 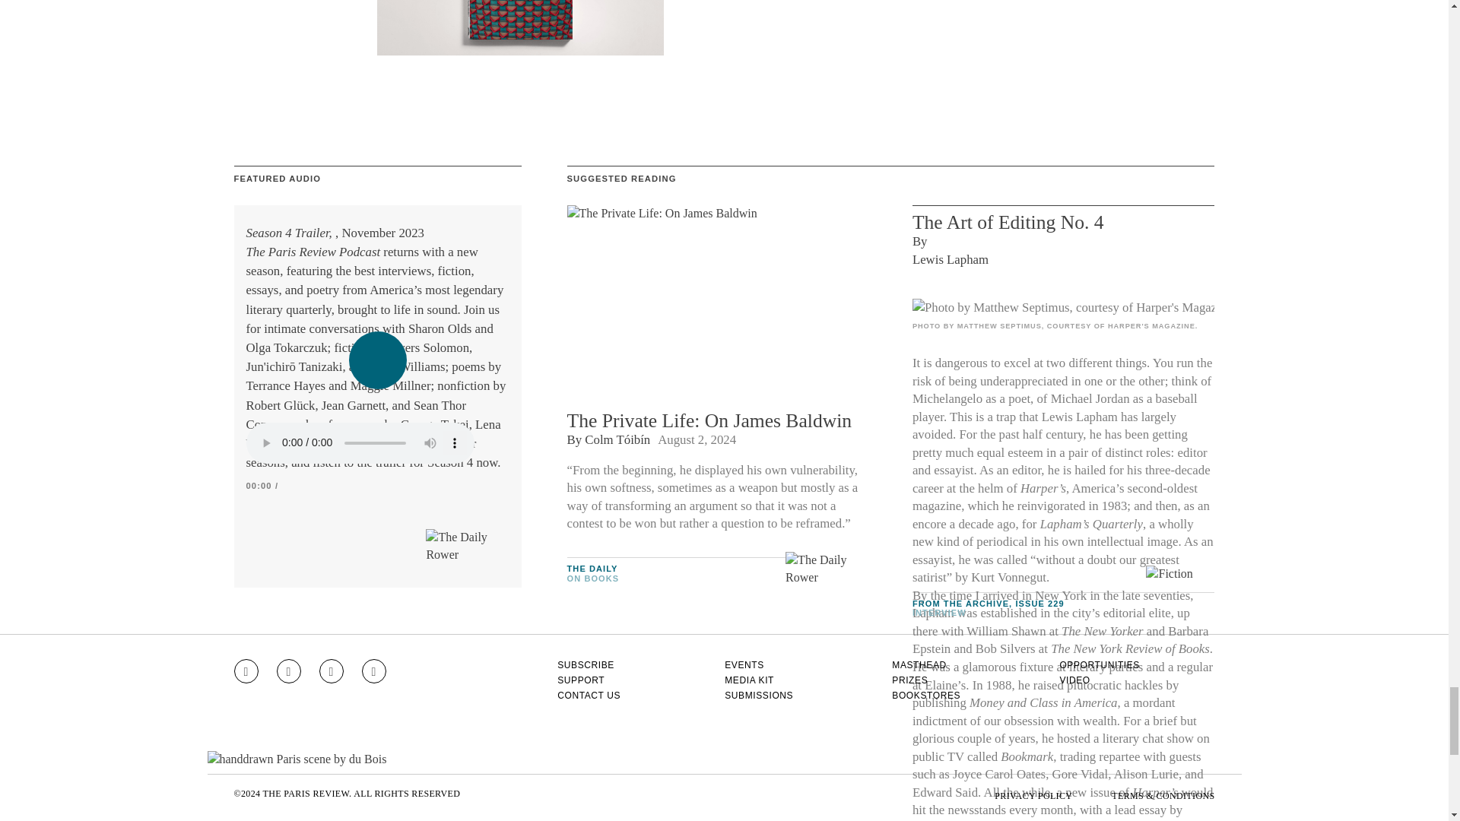 What do you see at coordinates (374, 670) in the screenshot?
I see `Go to RSS feed` at bounding box center [374, 670].